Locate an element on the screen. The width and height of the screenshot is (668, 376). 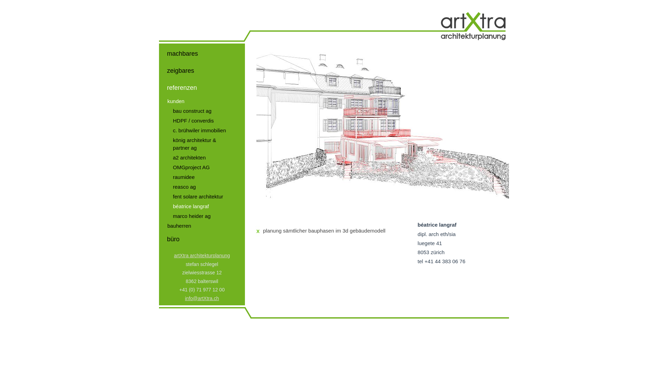
info@artXtra.ch is located at coordinates (202, 298).